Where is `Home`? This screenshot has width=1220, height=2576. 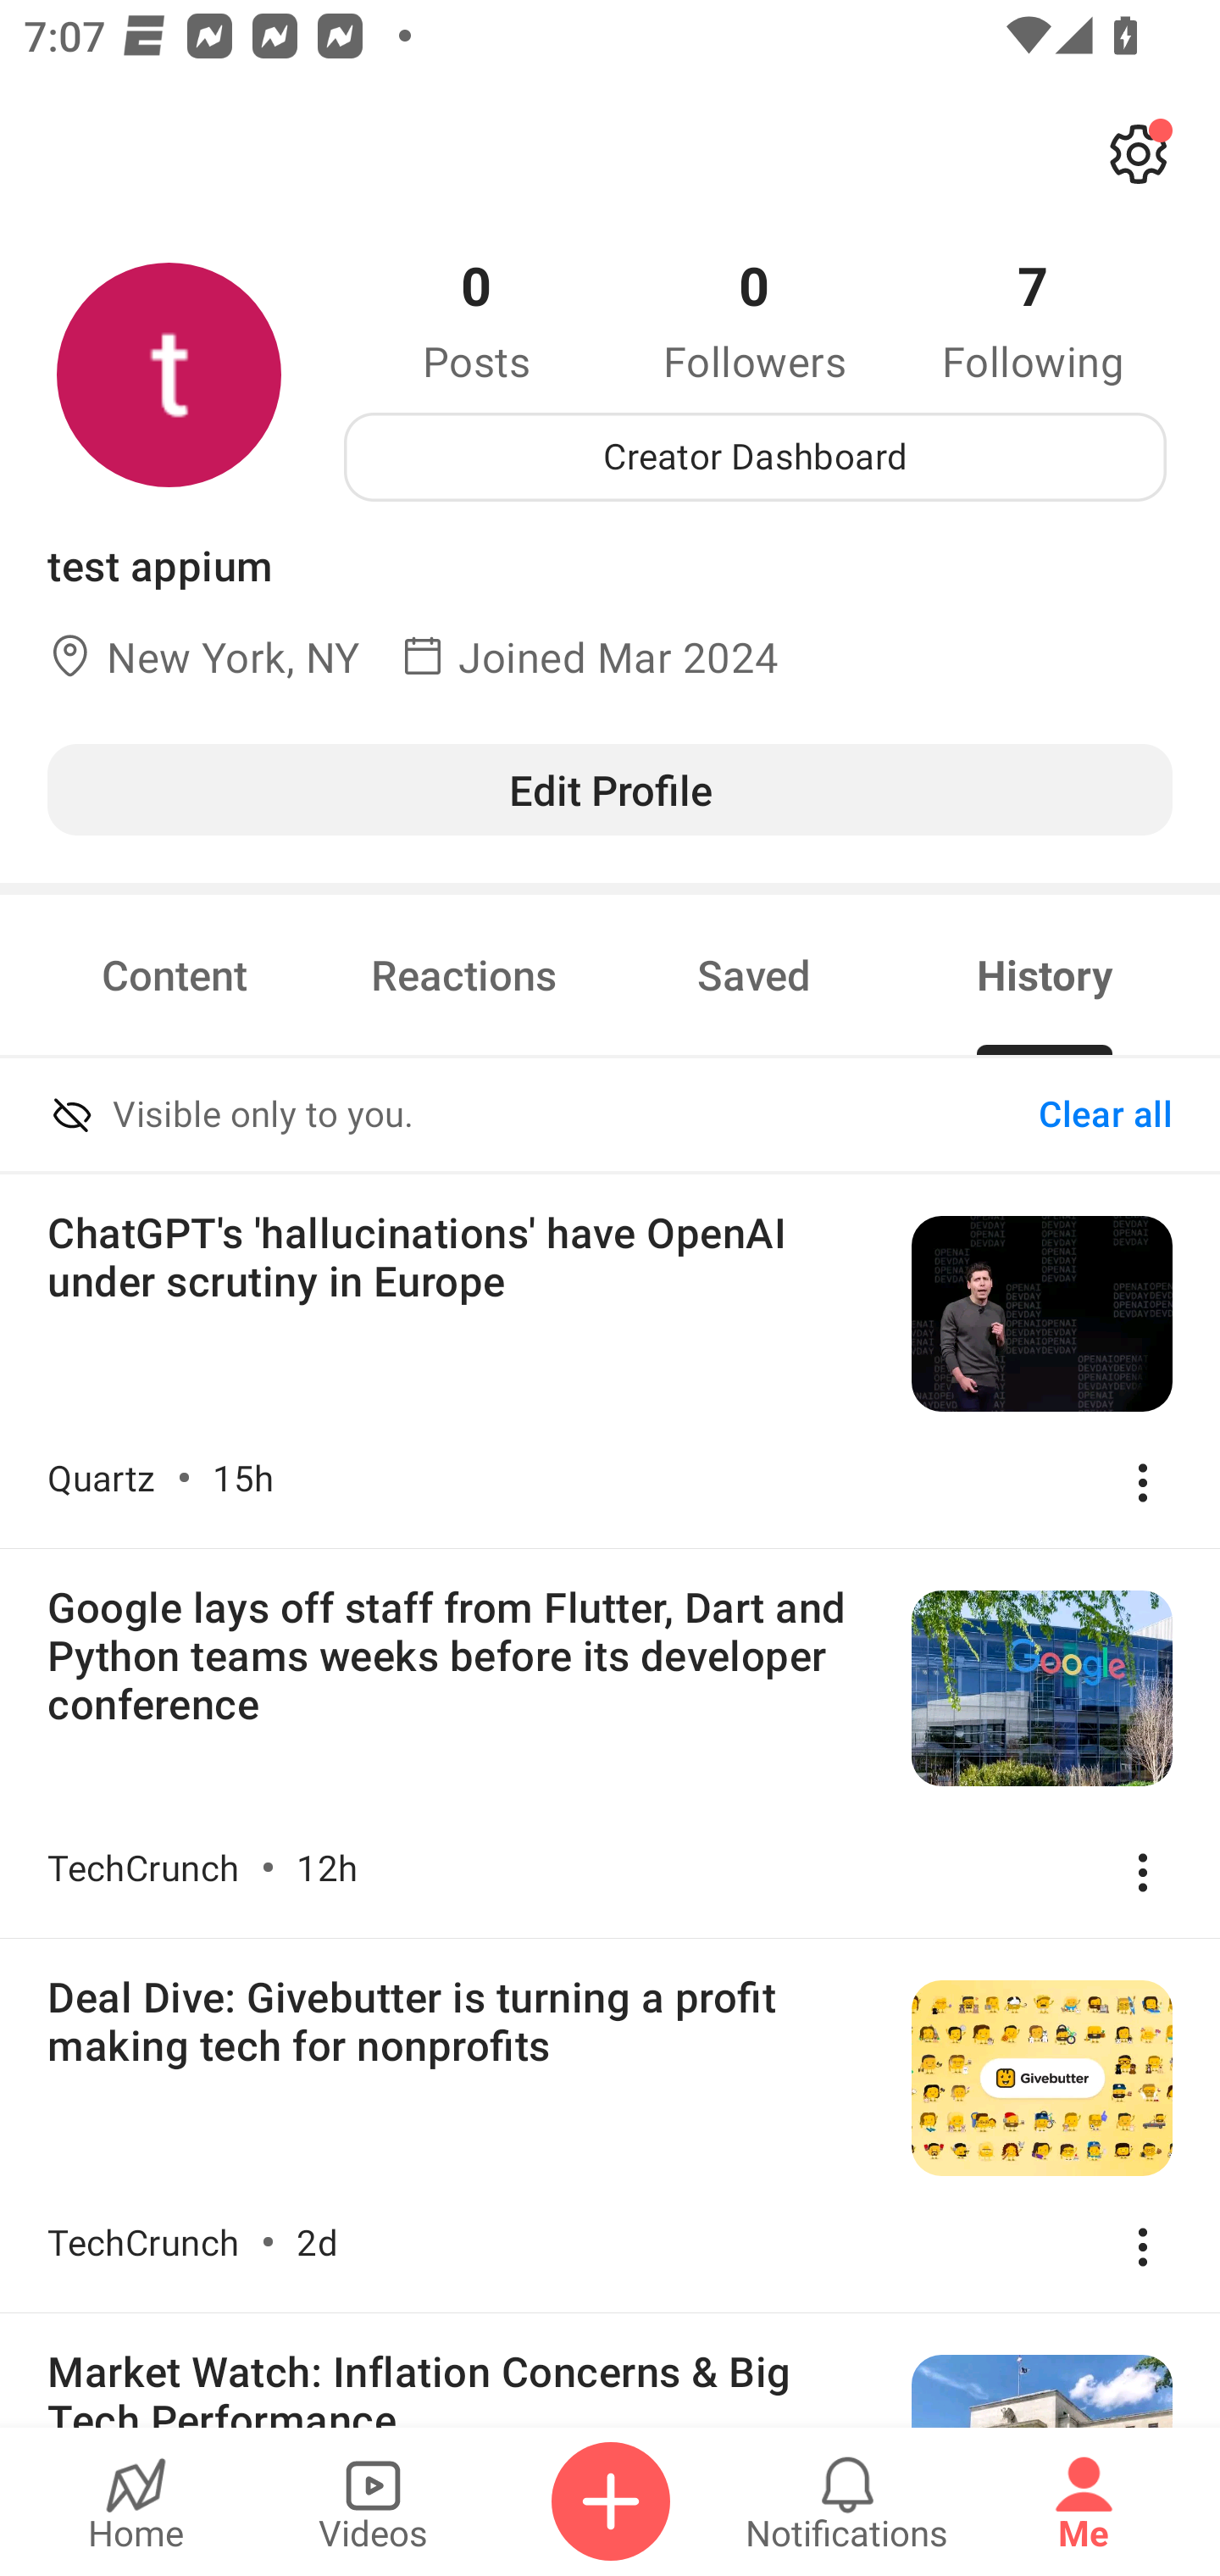
Home is located at coordinates (136, 2501).